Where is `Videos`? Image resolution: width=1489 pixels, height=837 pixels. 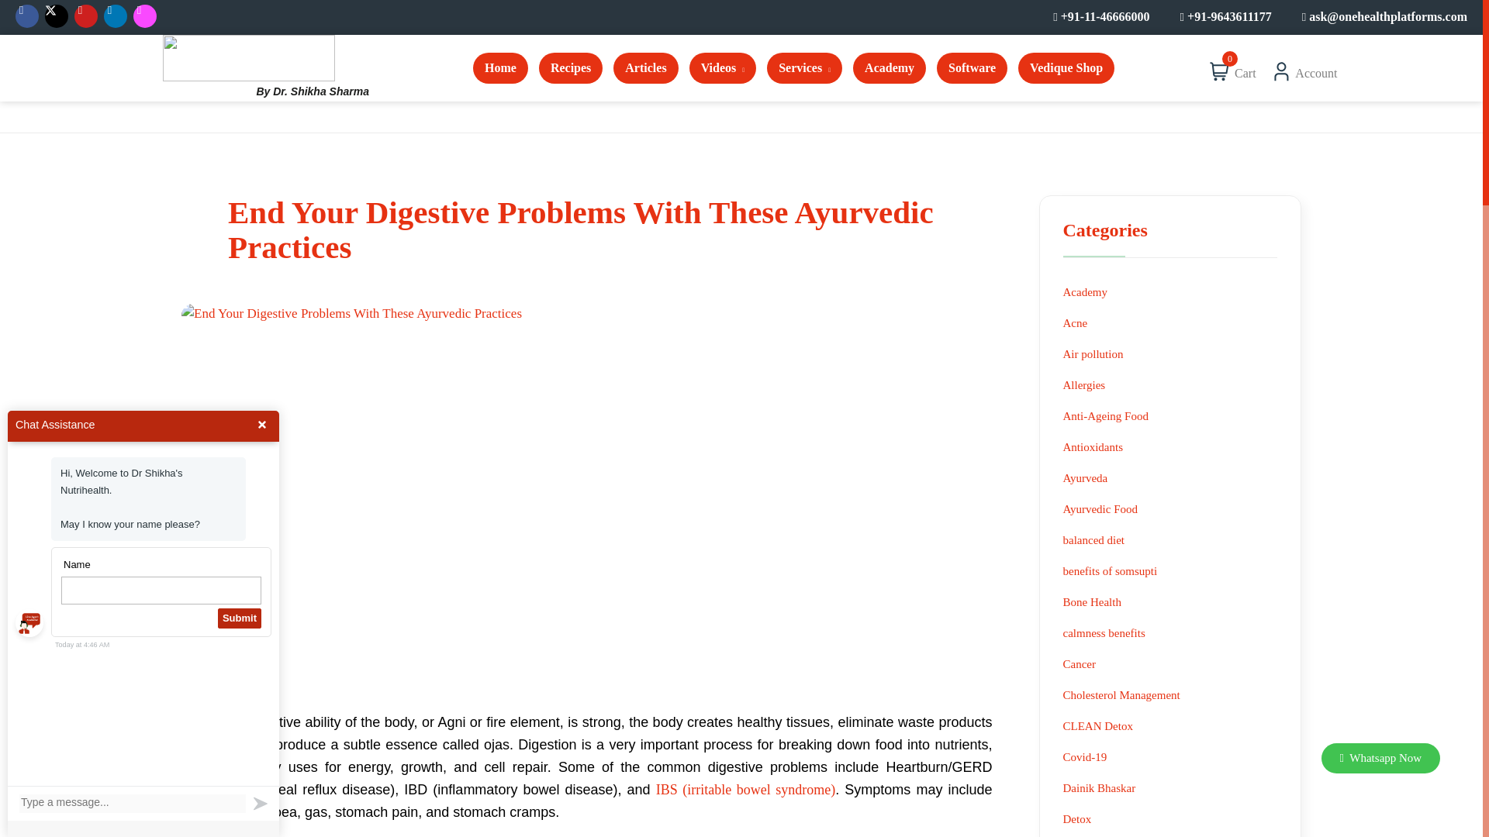
Videos is located at coordinates (723, 71).